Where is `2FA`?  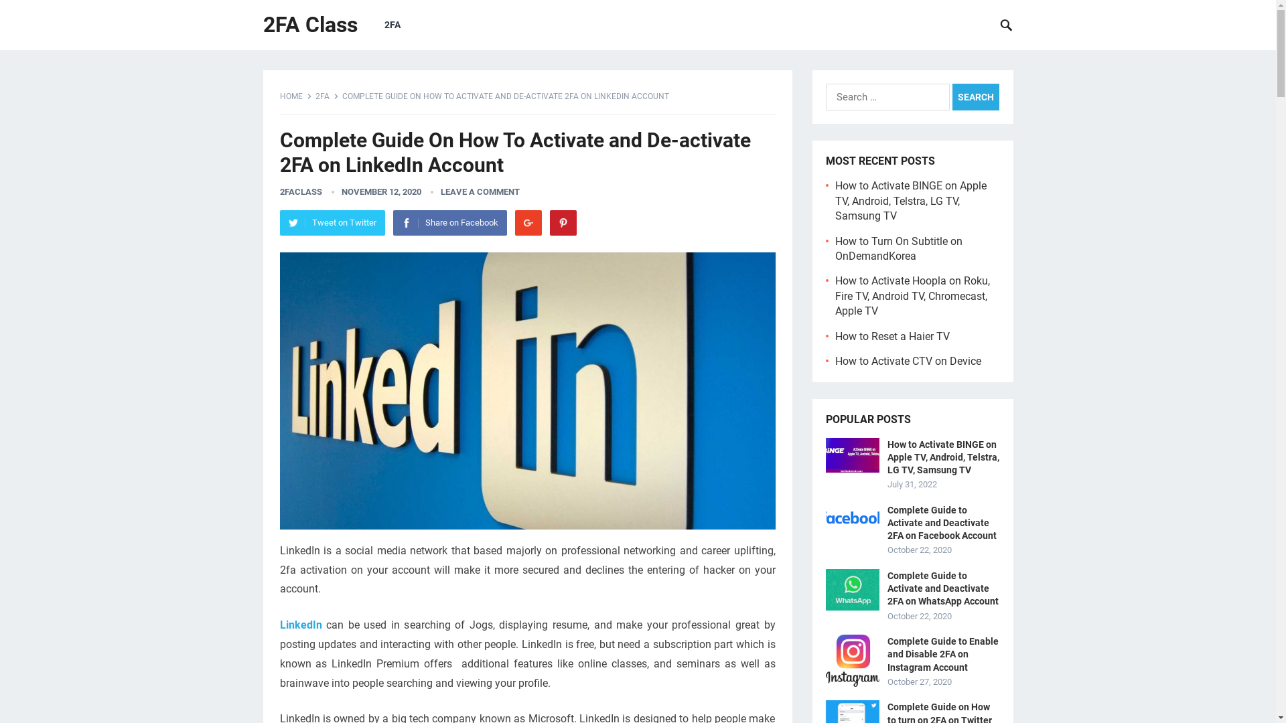
2FA is located at coordinates (326, 96).